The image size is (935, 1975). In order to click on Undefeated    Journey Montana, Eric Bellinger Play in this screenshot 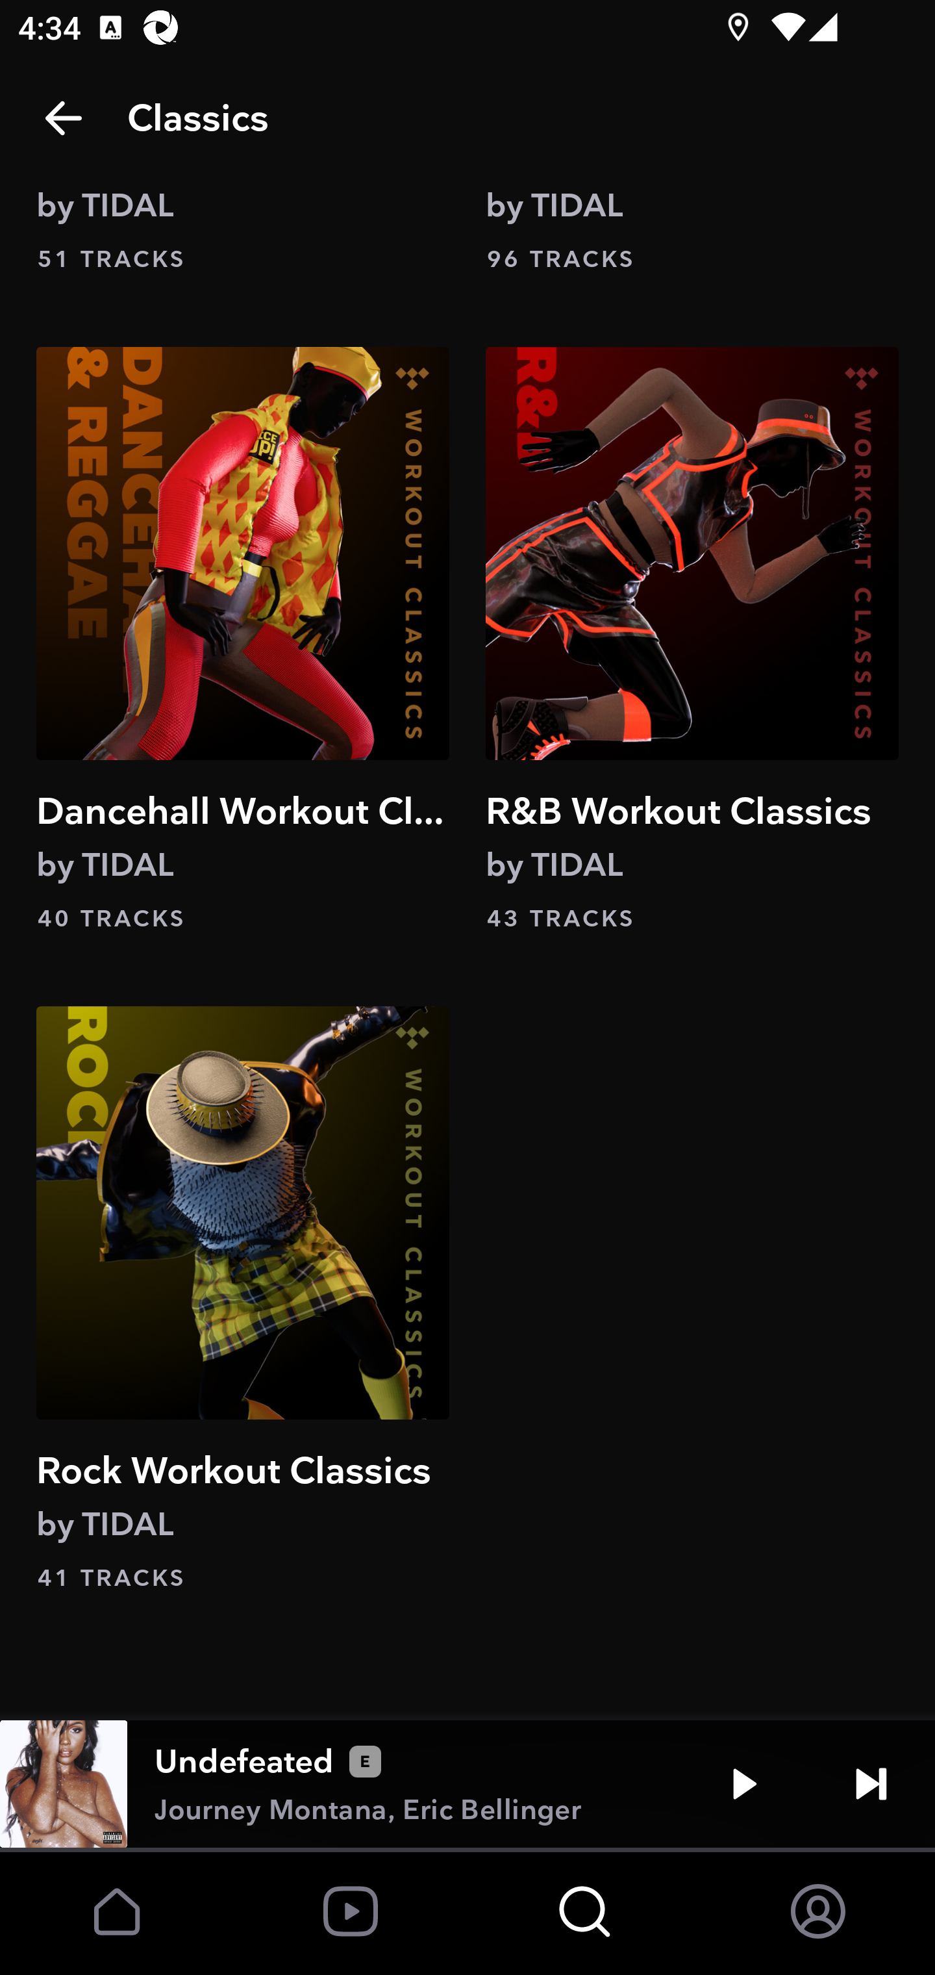, I will do `click(467, 1784)`.